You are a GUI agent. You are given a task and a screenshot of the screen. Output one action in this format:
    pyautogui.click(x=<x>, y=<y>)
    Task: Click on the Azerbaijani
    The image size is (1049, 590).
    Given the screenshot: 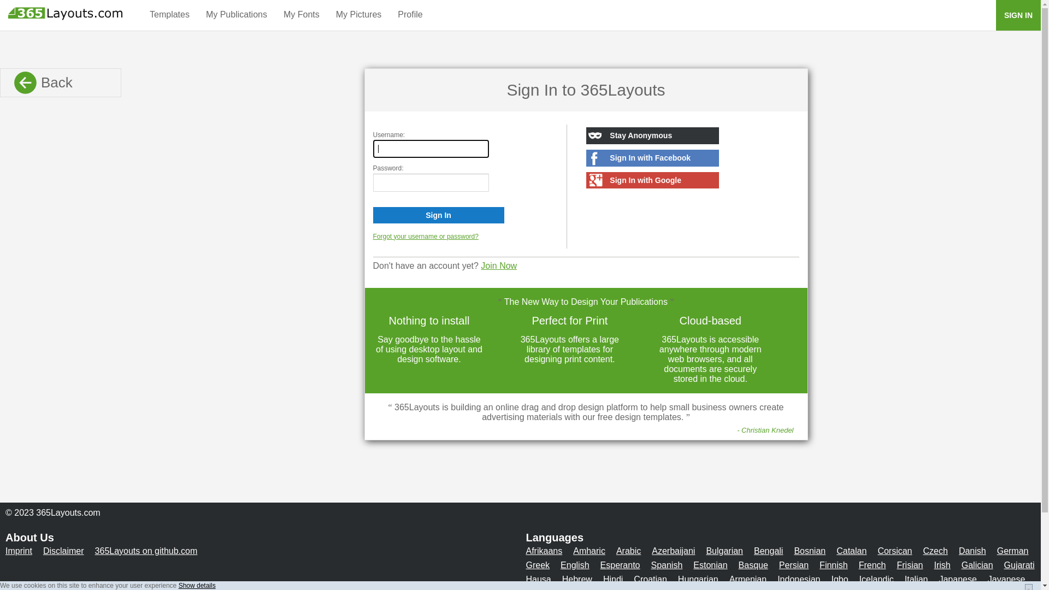 What is the action you would take?
    pyautogui.click(x=673, y=551)
    